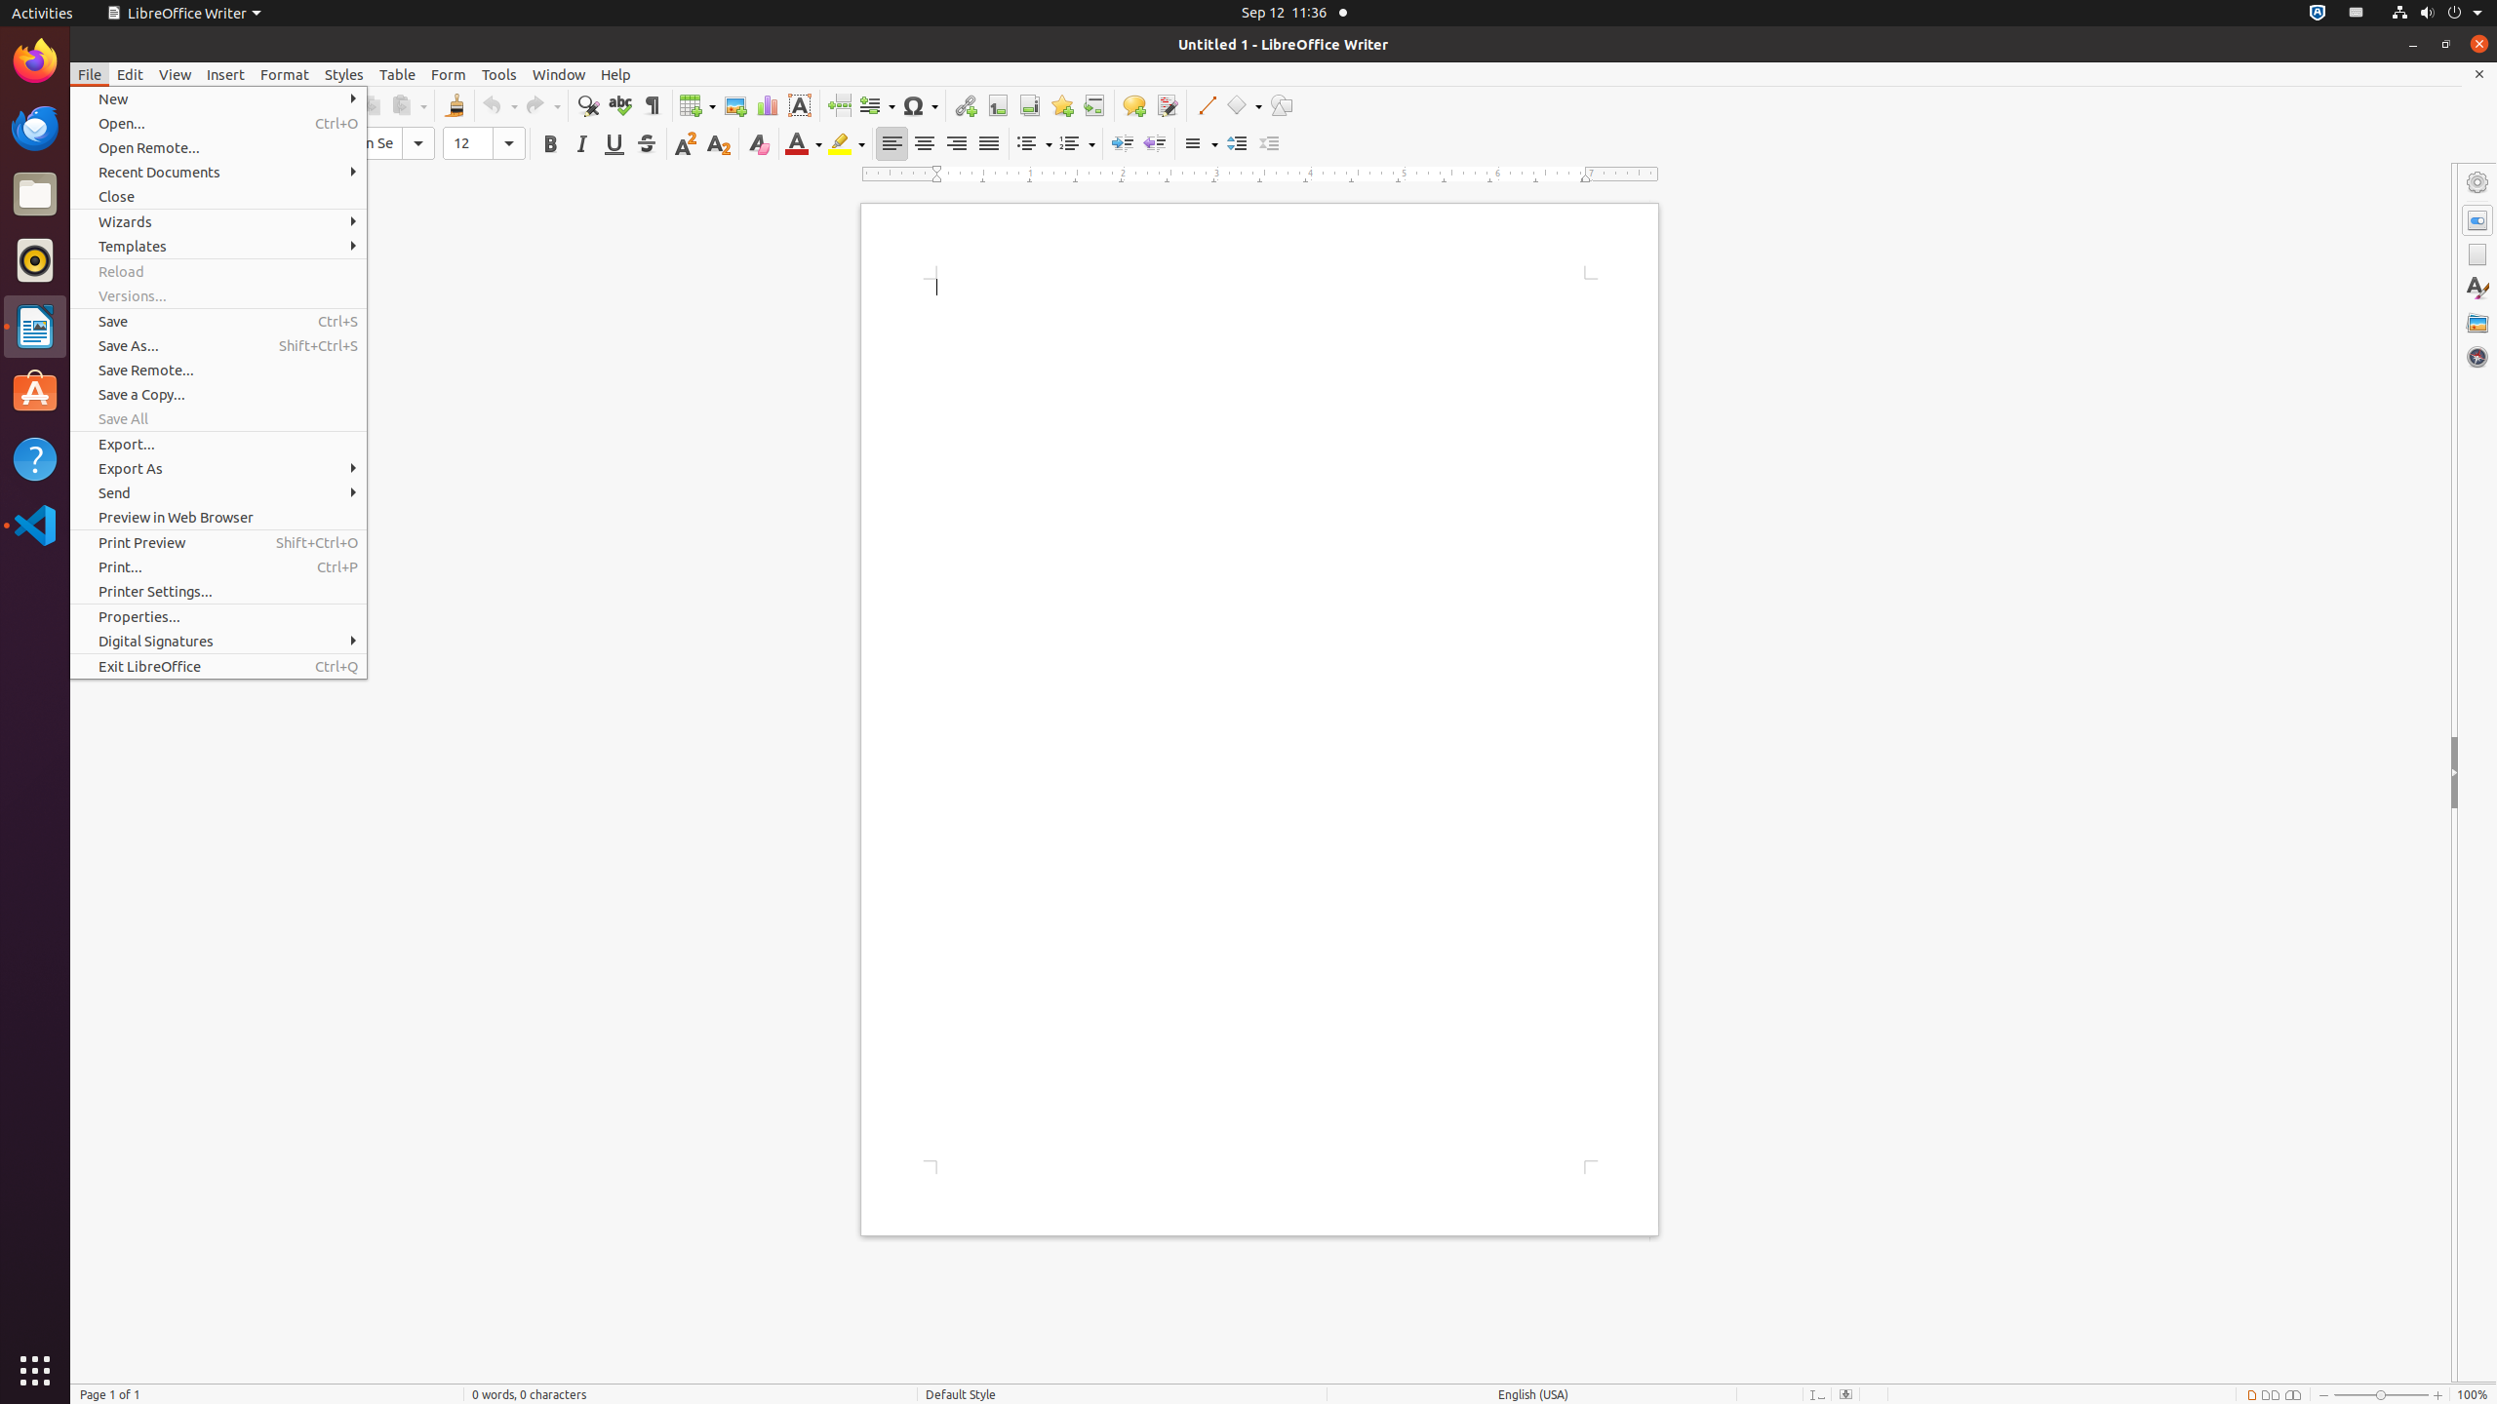 The width and height of the screenshot is (2497, 1404). Describe the element at coordinates (1061, 105) in the screenshot. I see `Bookmark` at that location.